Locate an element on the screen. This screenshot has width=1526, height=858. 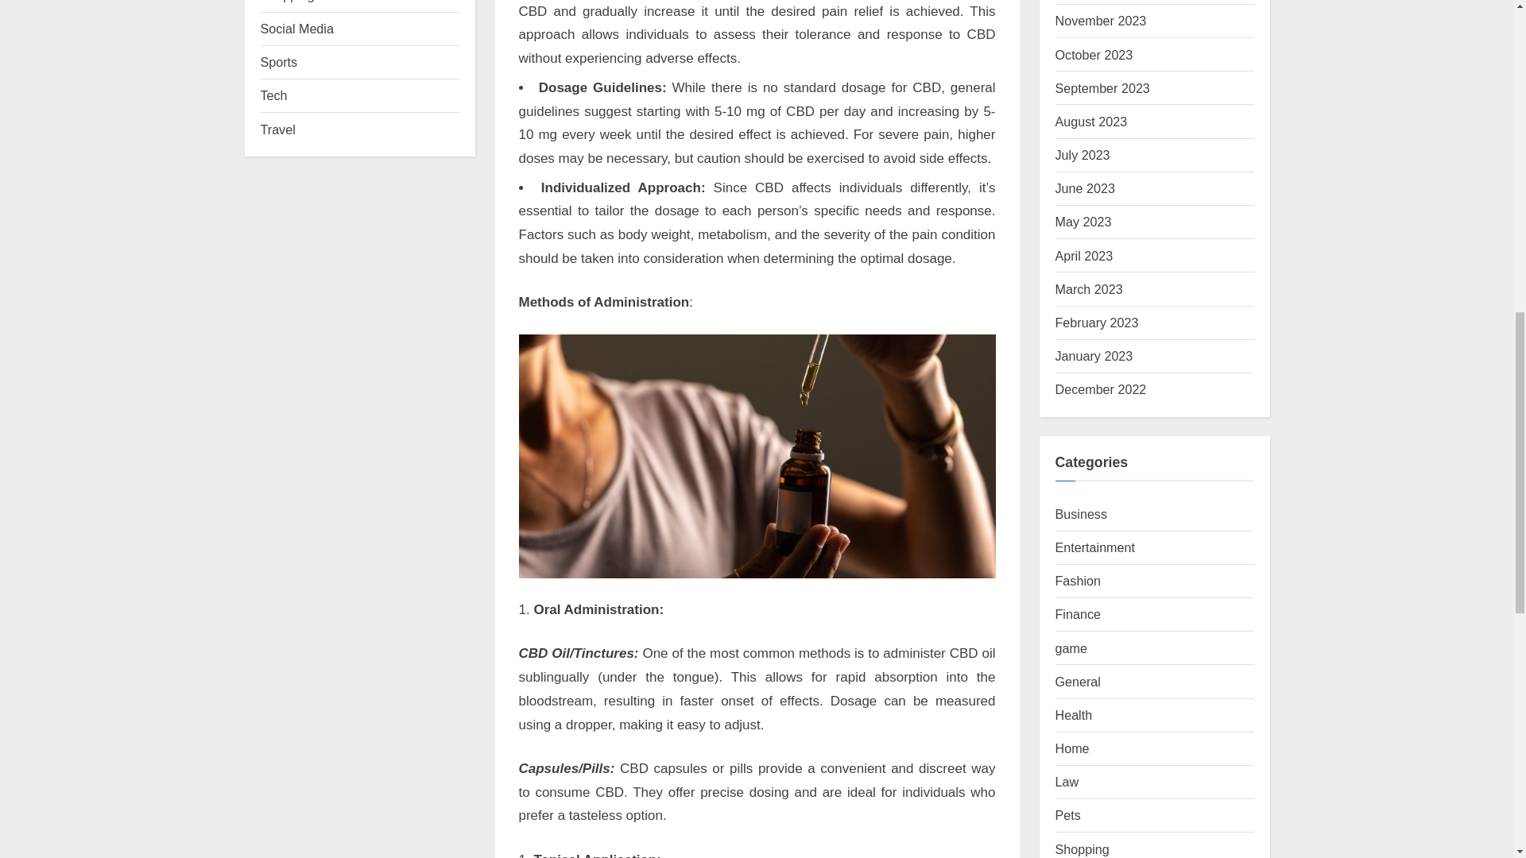
Tech is located at coordinates (274, 95).